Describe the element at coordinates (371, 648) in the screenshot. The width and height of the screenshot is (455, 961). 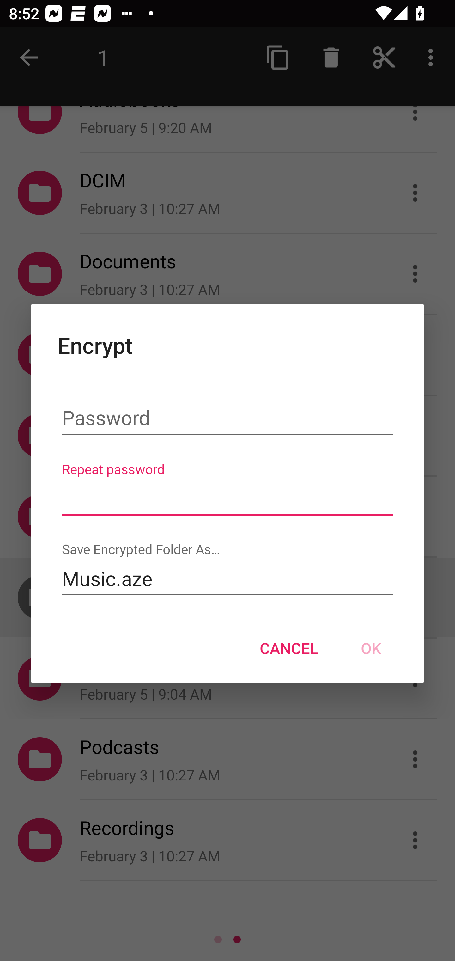
I see `OK` at that location.